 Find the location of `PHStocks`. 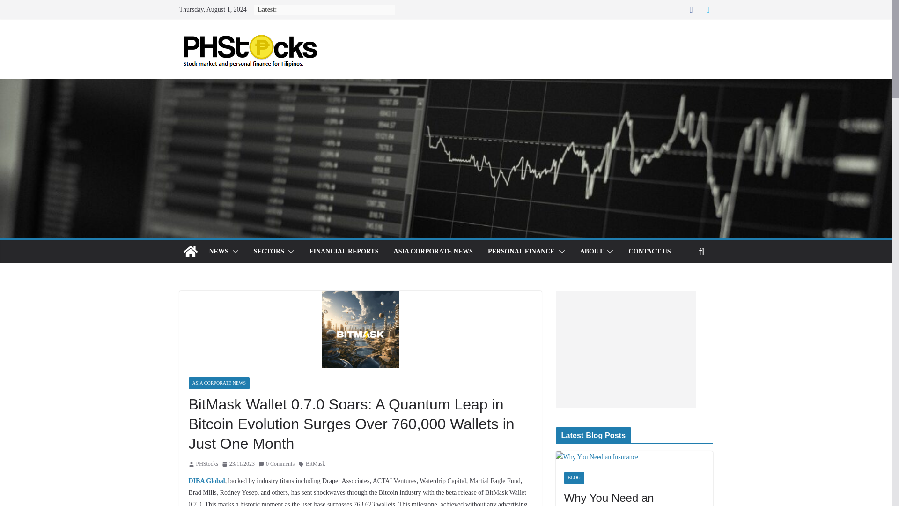

PHStocks is located at coordinates (206, 464).